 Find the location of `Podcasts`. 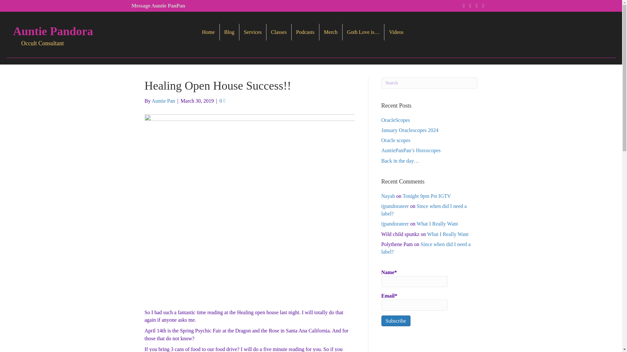

Podcasts is located at coordinates (305, 32).